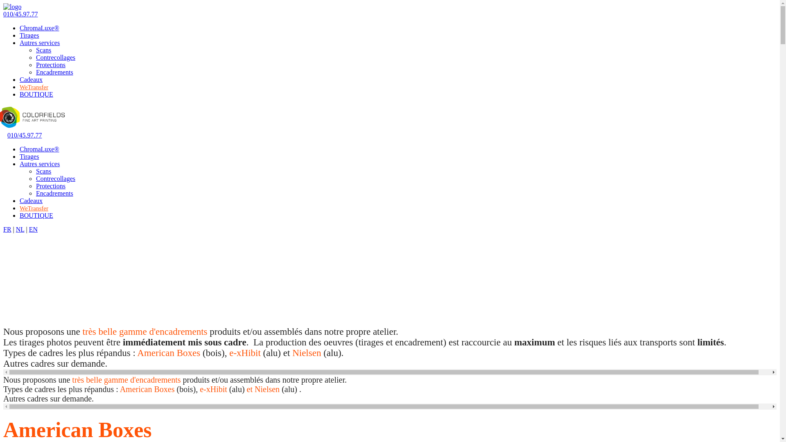  I want to click on Cadeaux, so click(31, 79).